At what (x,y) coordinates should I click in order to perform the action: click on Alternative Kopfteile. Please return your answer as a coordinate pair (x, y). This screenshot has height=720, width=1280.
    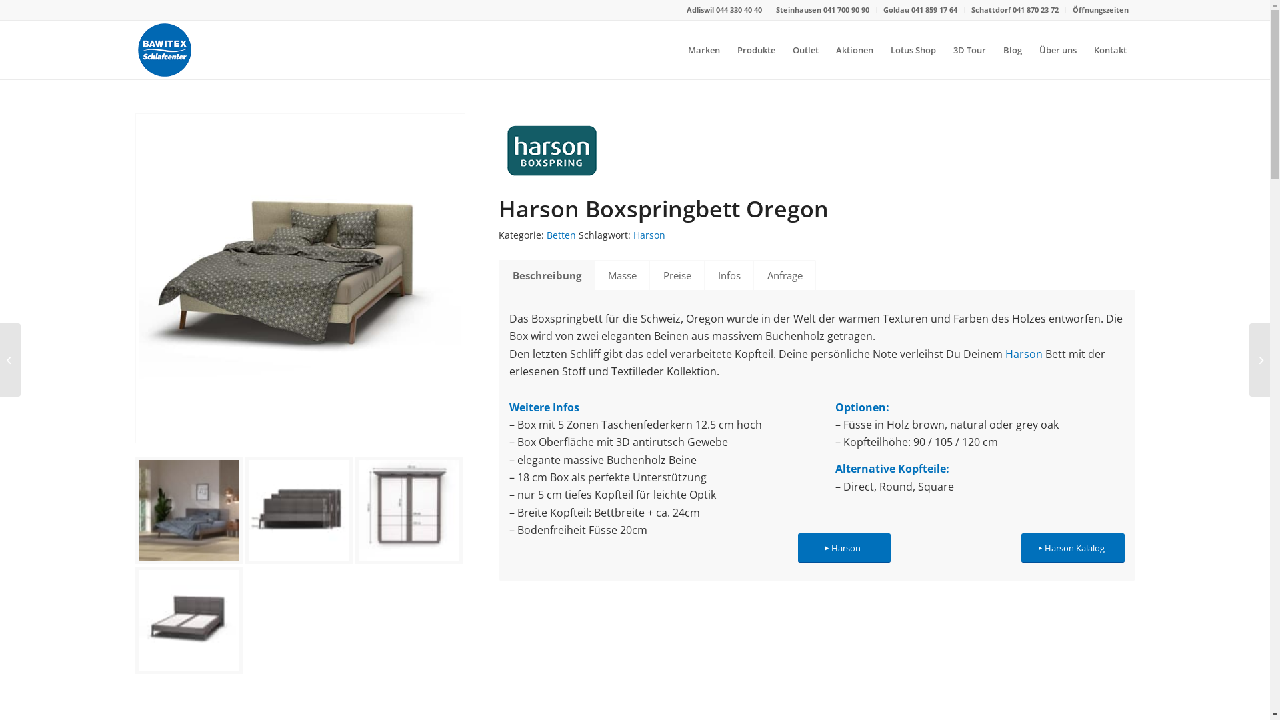
    Looking at the image, I should click on (891, 469).